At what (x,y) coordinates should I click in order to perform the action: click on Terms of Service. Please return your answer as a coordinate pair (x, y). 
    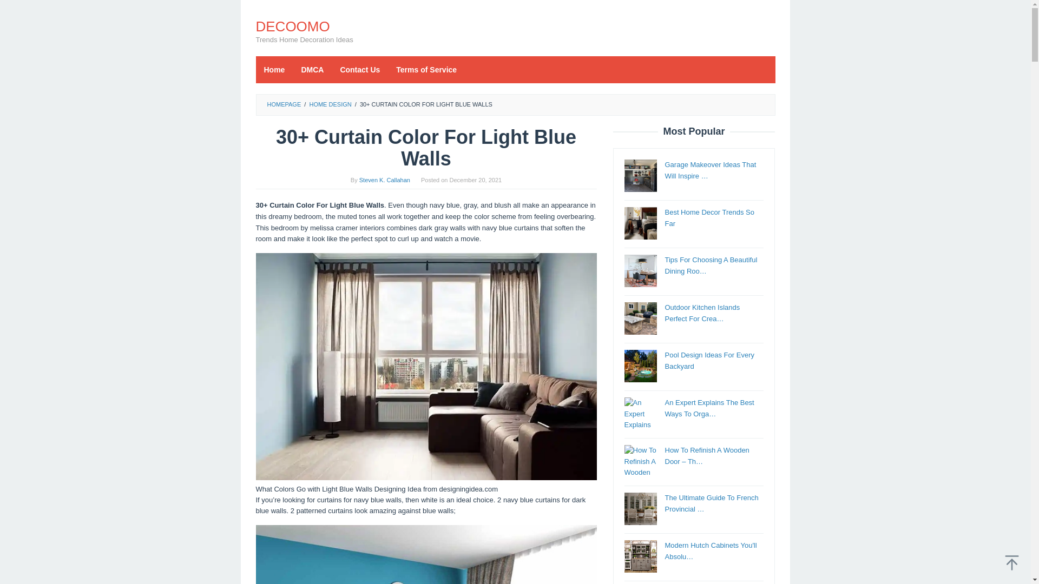
    Looking at the image, I should click on (426, 69).